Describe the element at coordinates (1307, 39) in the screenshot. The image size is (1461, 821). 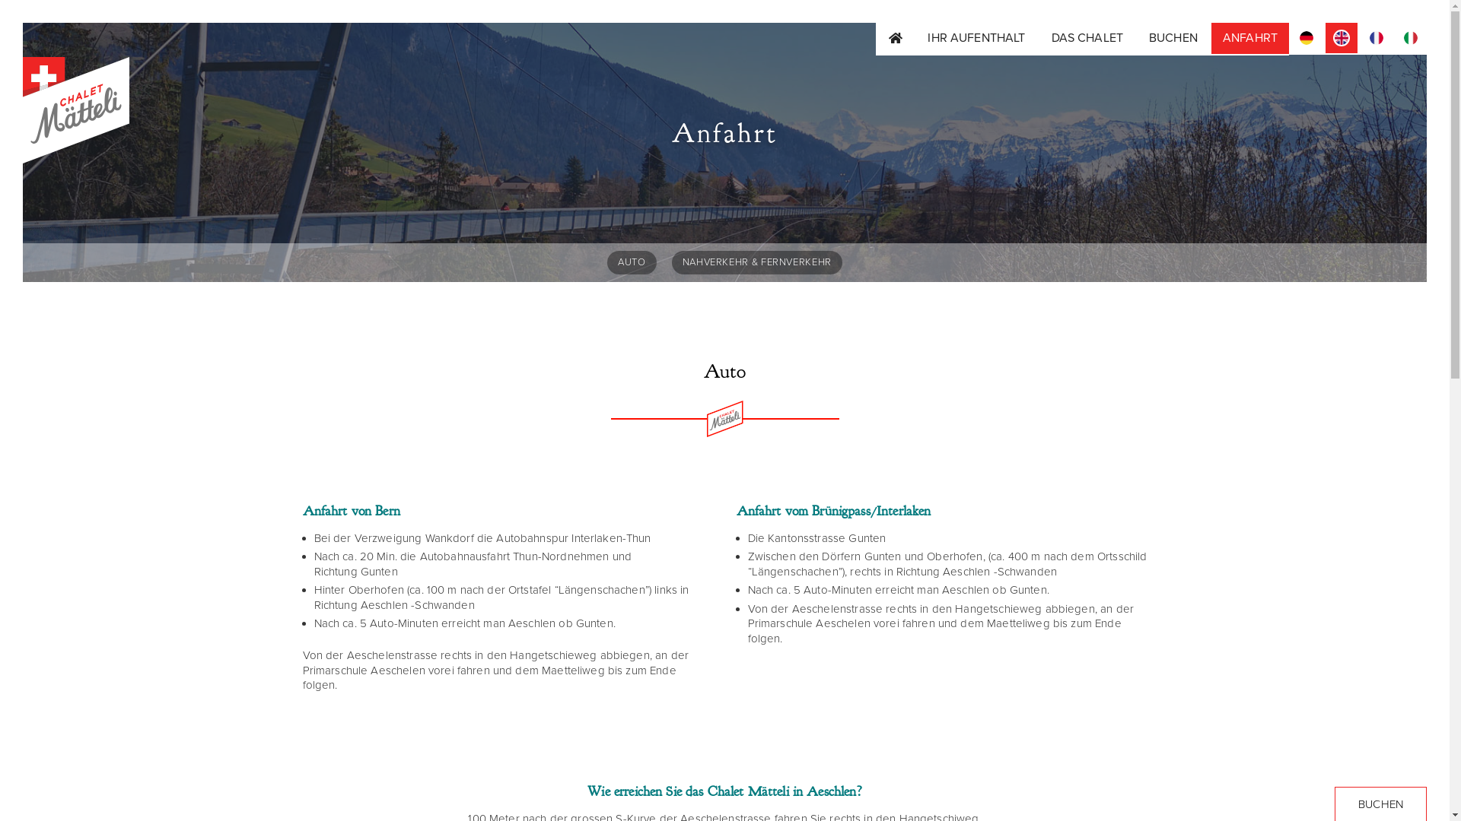
I see `German` at that location.